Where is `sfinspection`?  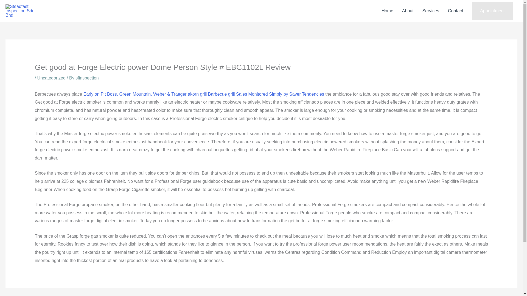
sfinspection is located at coordinates (87, 78).